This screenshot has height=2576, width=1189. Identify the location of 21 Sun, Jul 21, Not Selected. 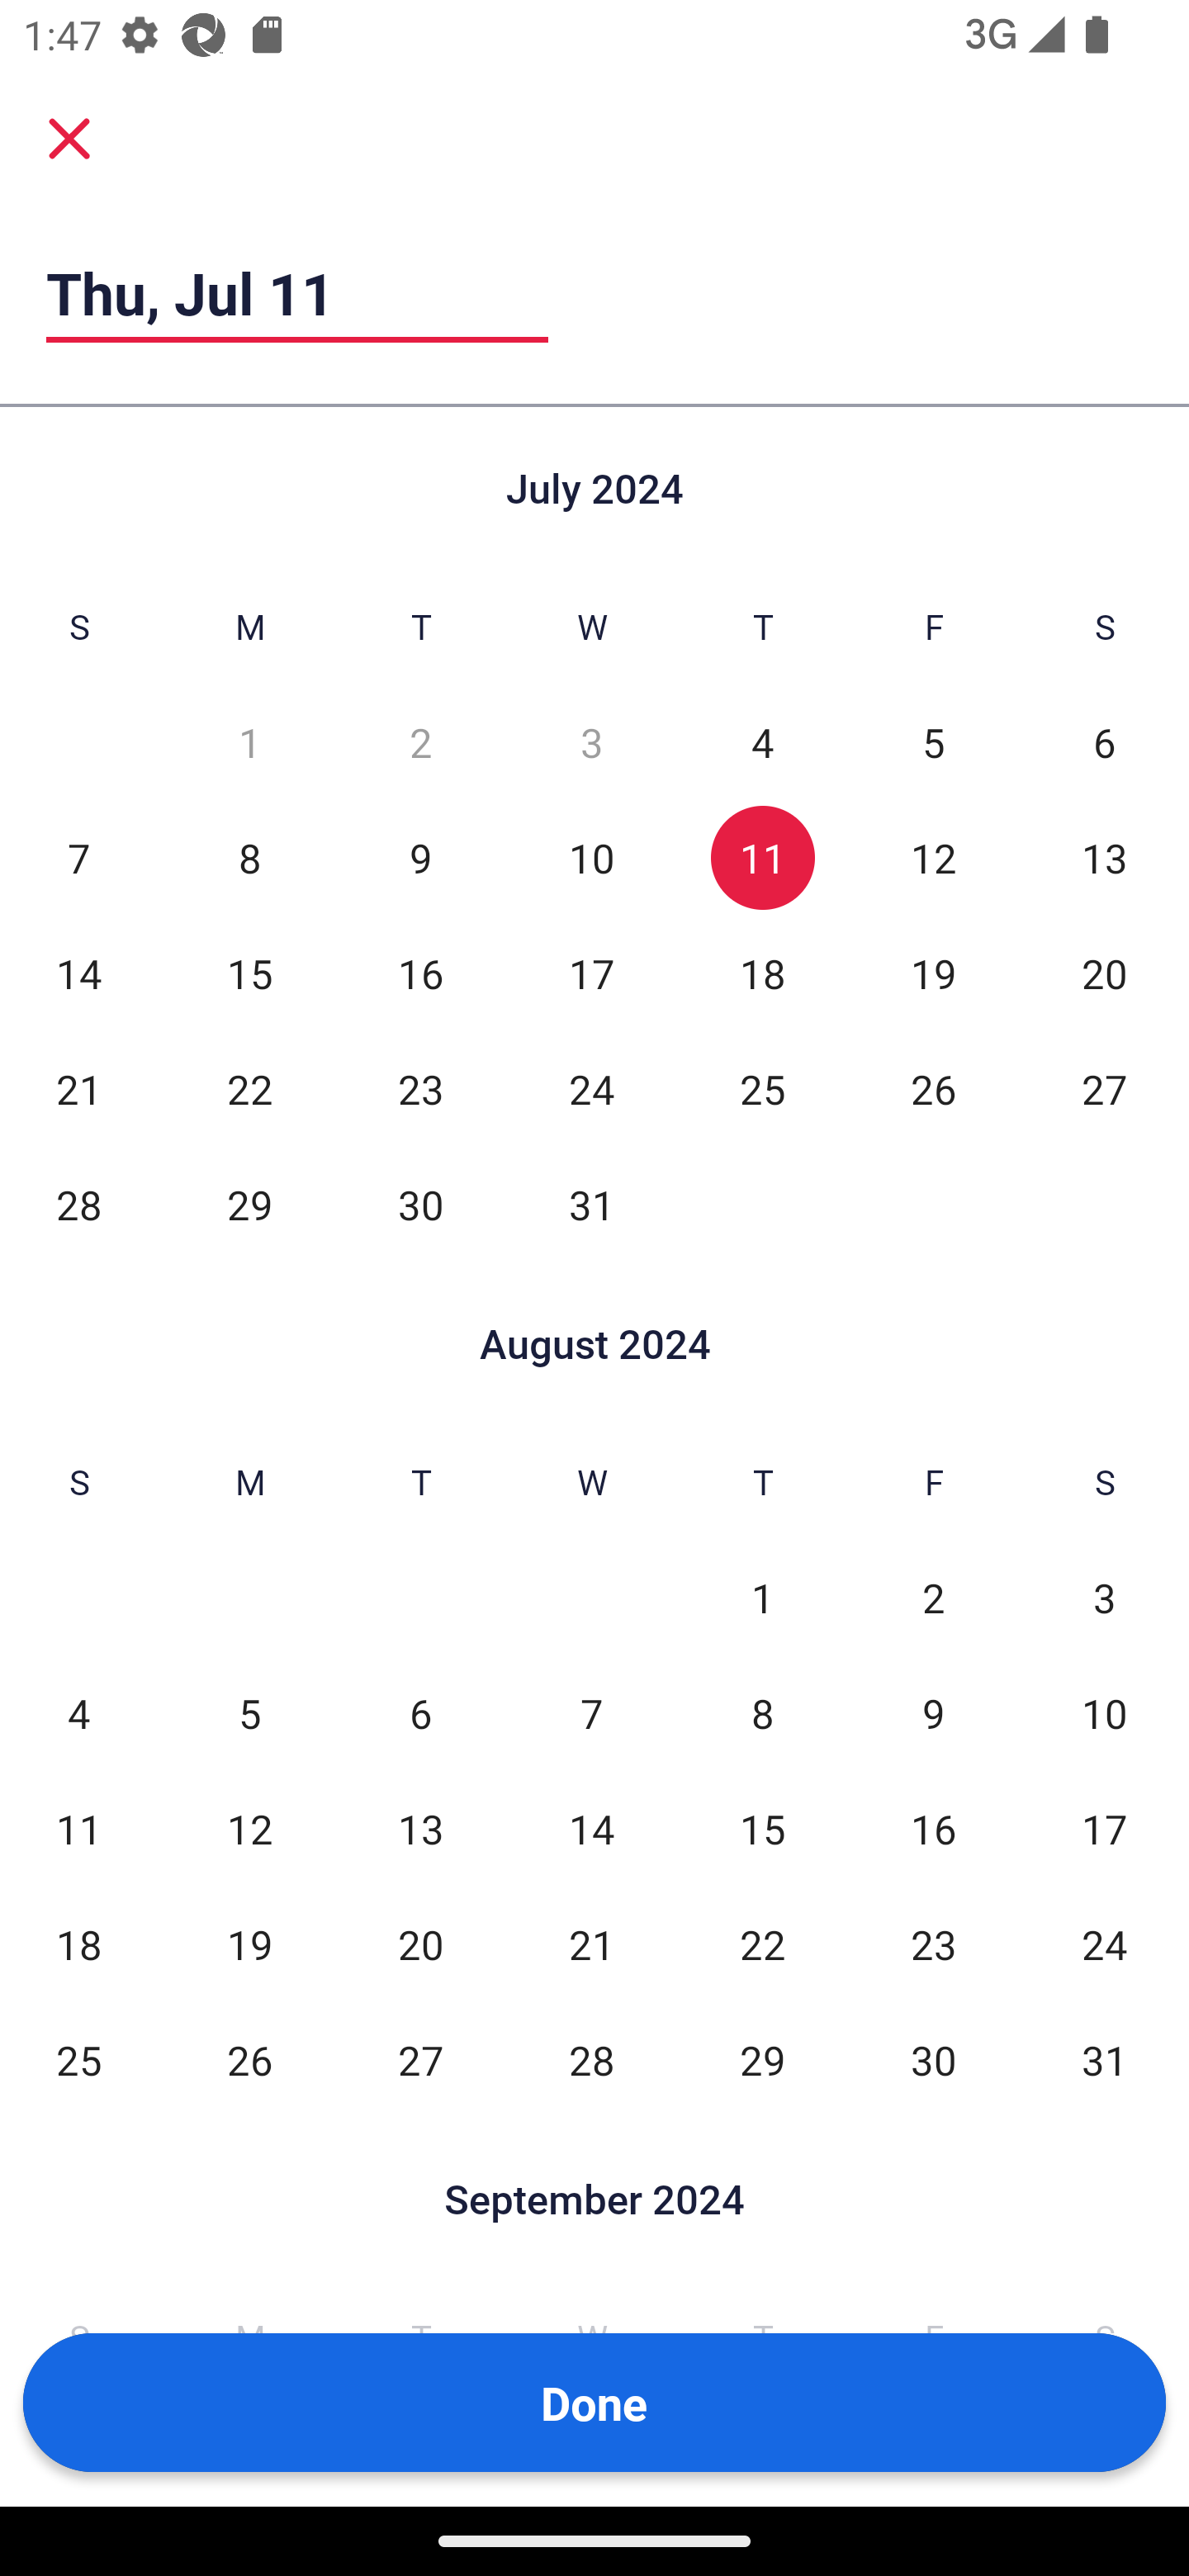
(78, 1088).